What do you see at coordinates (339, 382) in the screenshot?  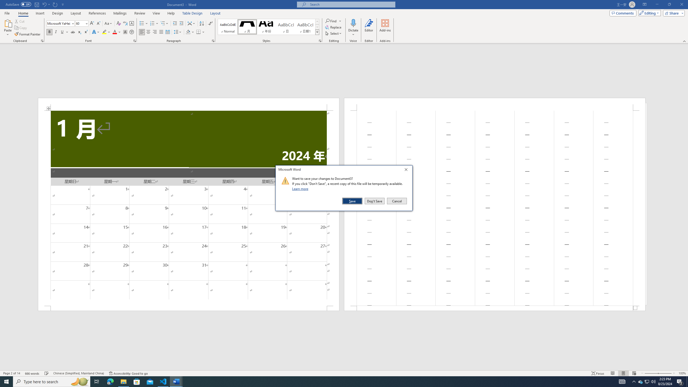 I see `Running applications` at bounding box center [339, 382].